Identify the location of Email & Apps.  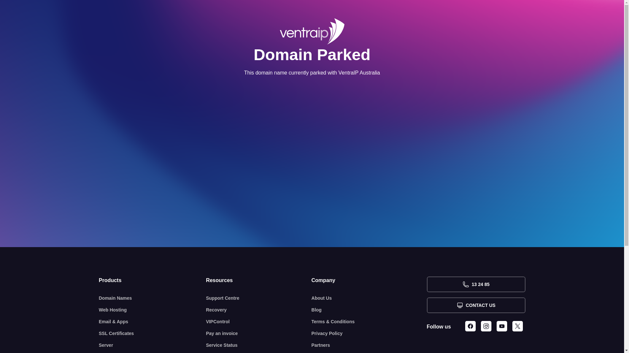
(153, 322).